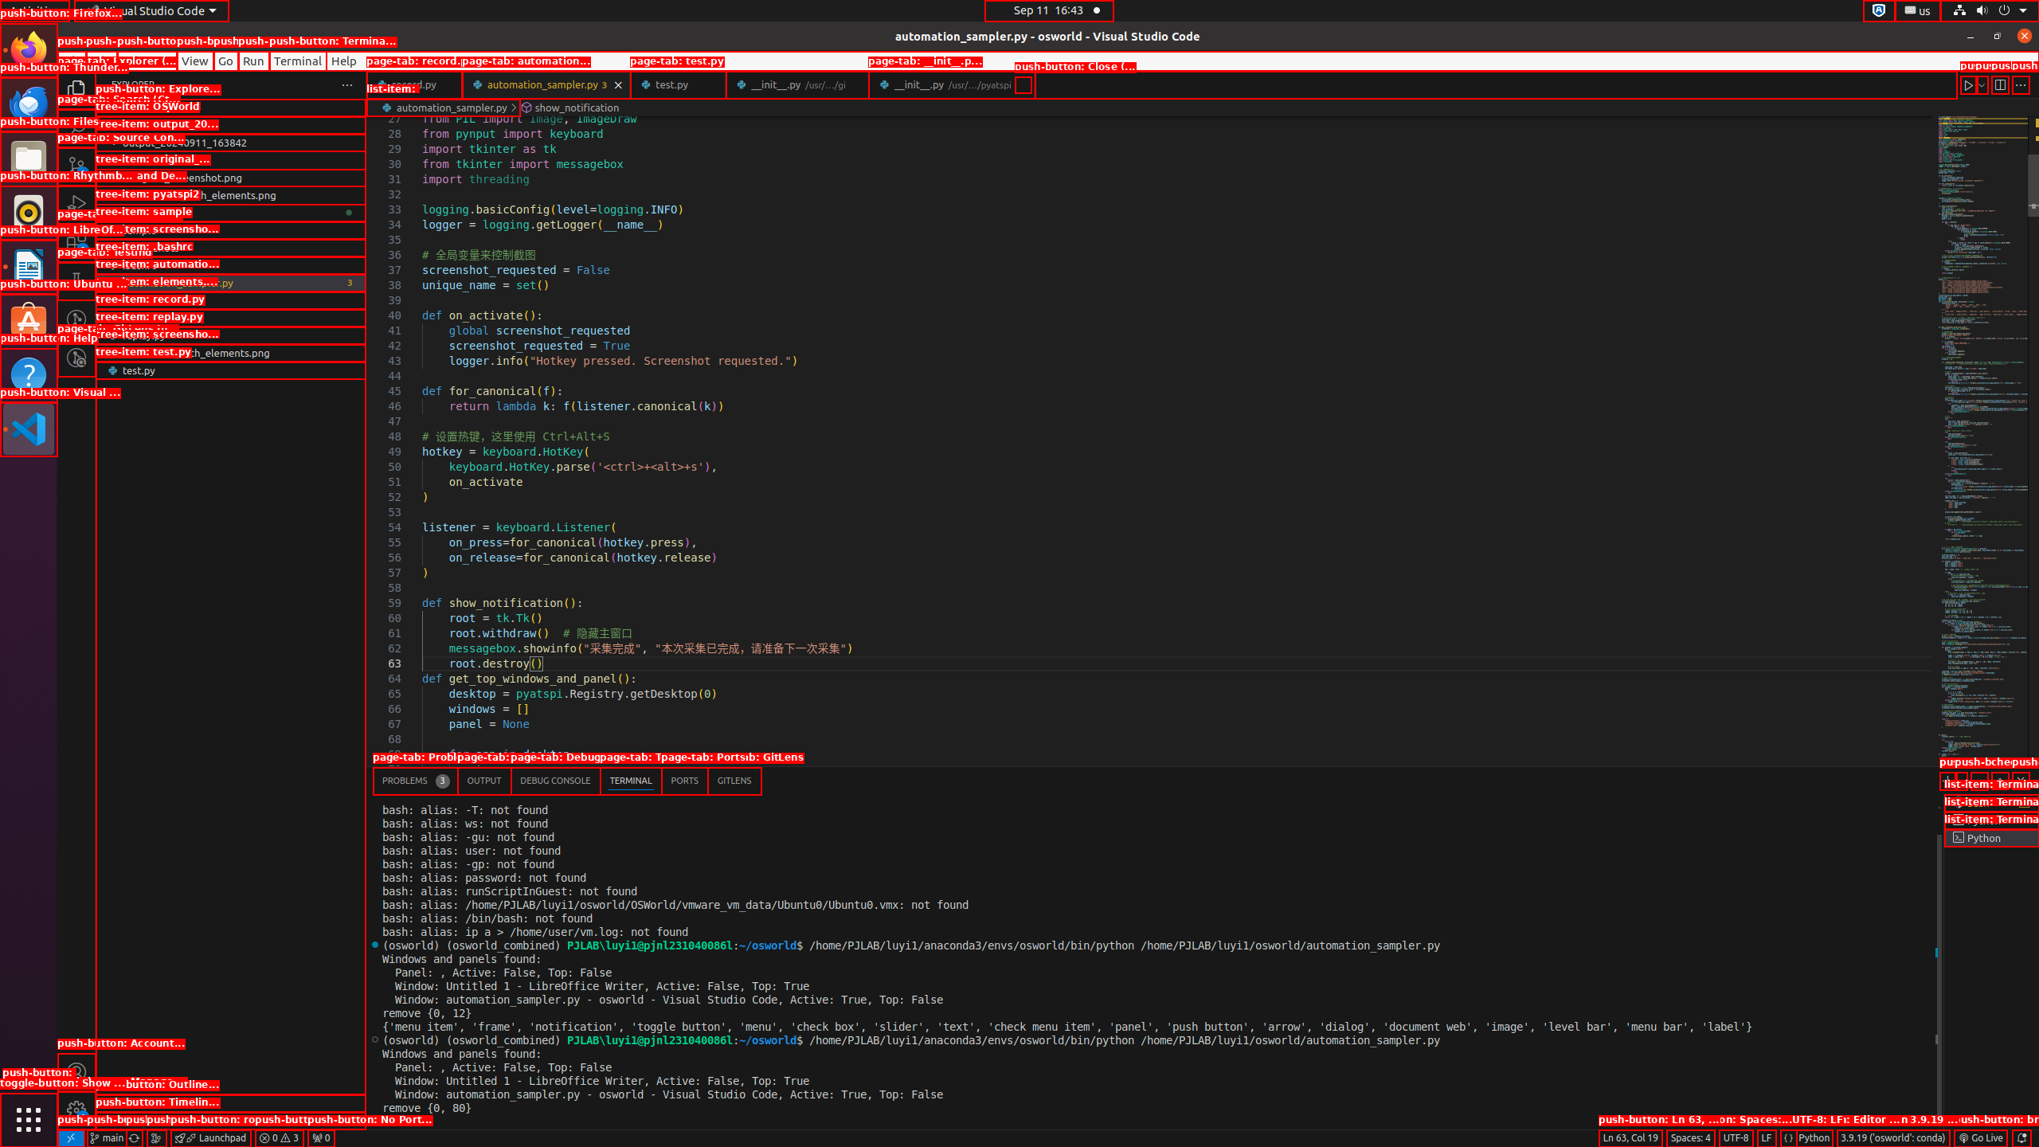  Describe the element at coordinates (210, 1138) in the screenshot. I see `rocket gitlens-unplug Launchpad, GitLens Launchpad ᴘʀᴇᴠɪᴇᴡ    &mdash;    [$(question)](command:gitlens.launchpad.indicator.action?%22info%22 "What is this?") [$(gear)](command:workbench.action.openSettings?%22gitlens.launchpad%22 "Settings")  |  [$(circle-slash) Hide](command:gitlens.launchpad.indicator.action?%22hide%22 "Hide") --- [Launchpad](command:gitlens.launchpad.indicator.action?%info%22 "Learn about Launchpad") organizes your pull requests into actionable groups to help you focus and keep your team unblocked. It's always accessible using the `GitLens: Open Launchpad` command from the Command Palette. --- [Connect an integration](command:gitlens.showLaunchpad?%7B%22source%22%3A%22launchpad-indicator%22%7D "Connect an integration") to get started.` at that location.